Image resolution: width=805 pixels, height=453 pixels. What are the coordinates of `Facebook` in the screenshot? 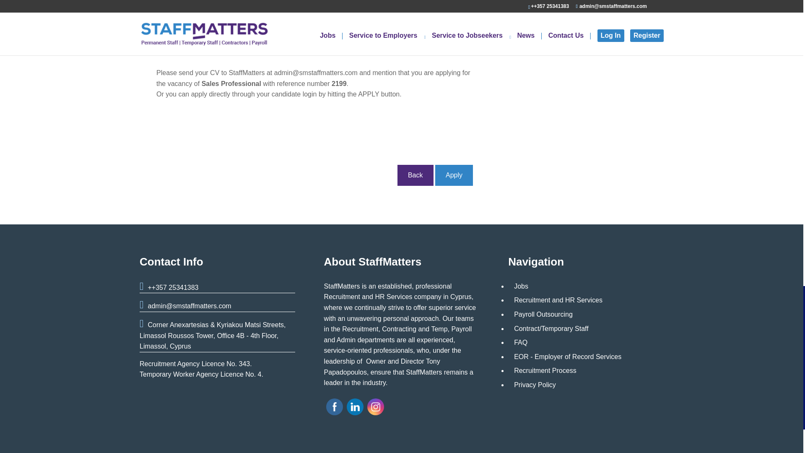 It's located at (335, 407).